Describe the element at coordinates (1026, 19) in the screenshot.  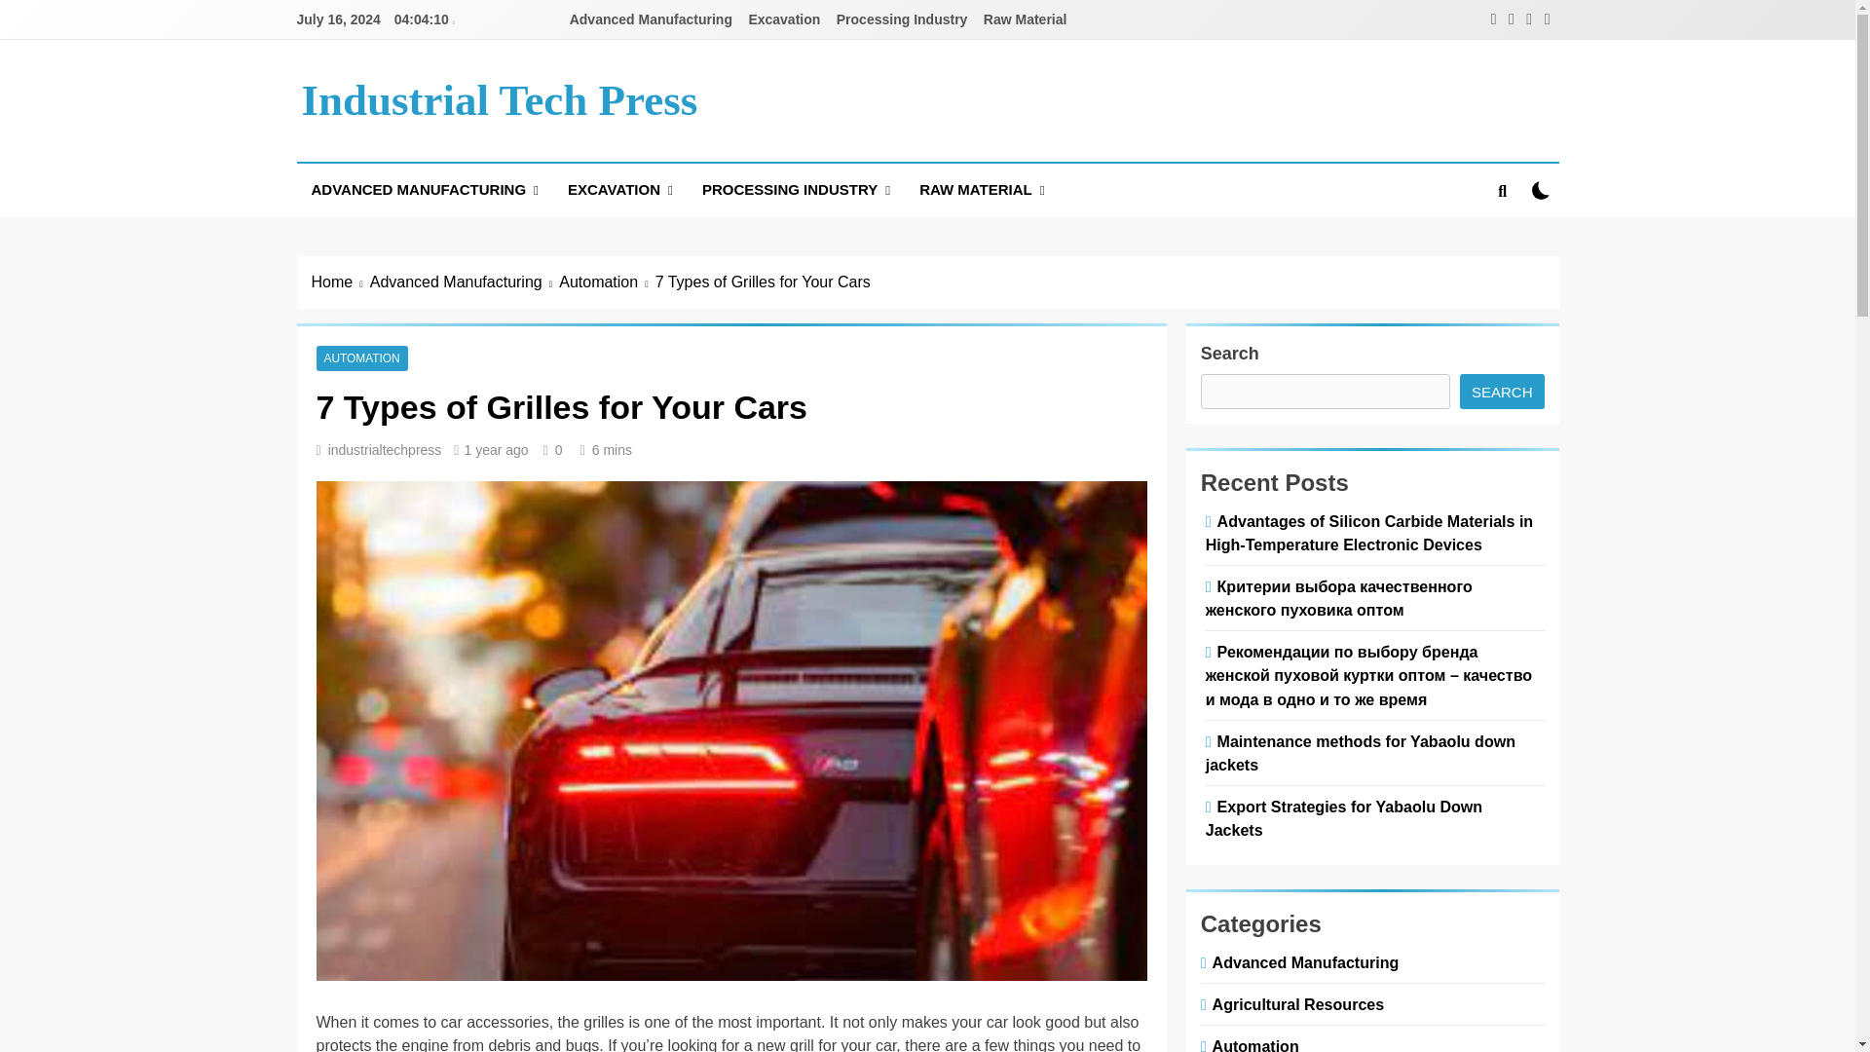
I see `Raw Material` at that location.